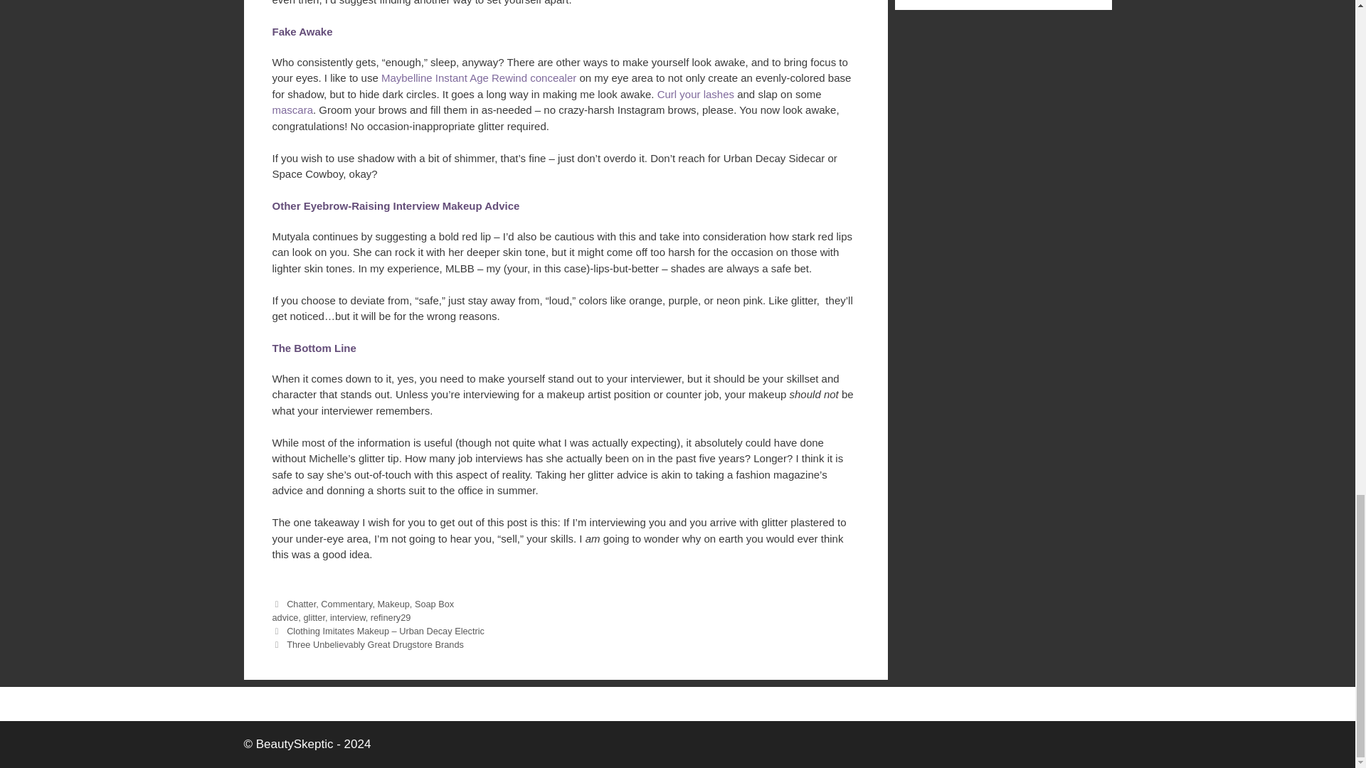  Describe the element at coordinates (478, 78) in the screenshot. I see `Maybelline Instant Age Rewind concealer` at that location.